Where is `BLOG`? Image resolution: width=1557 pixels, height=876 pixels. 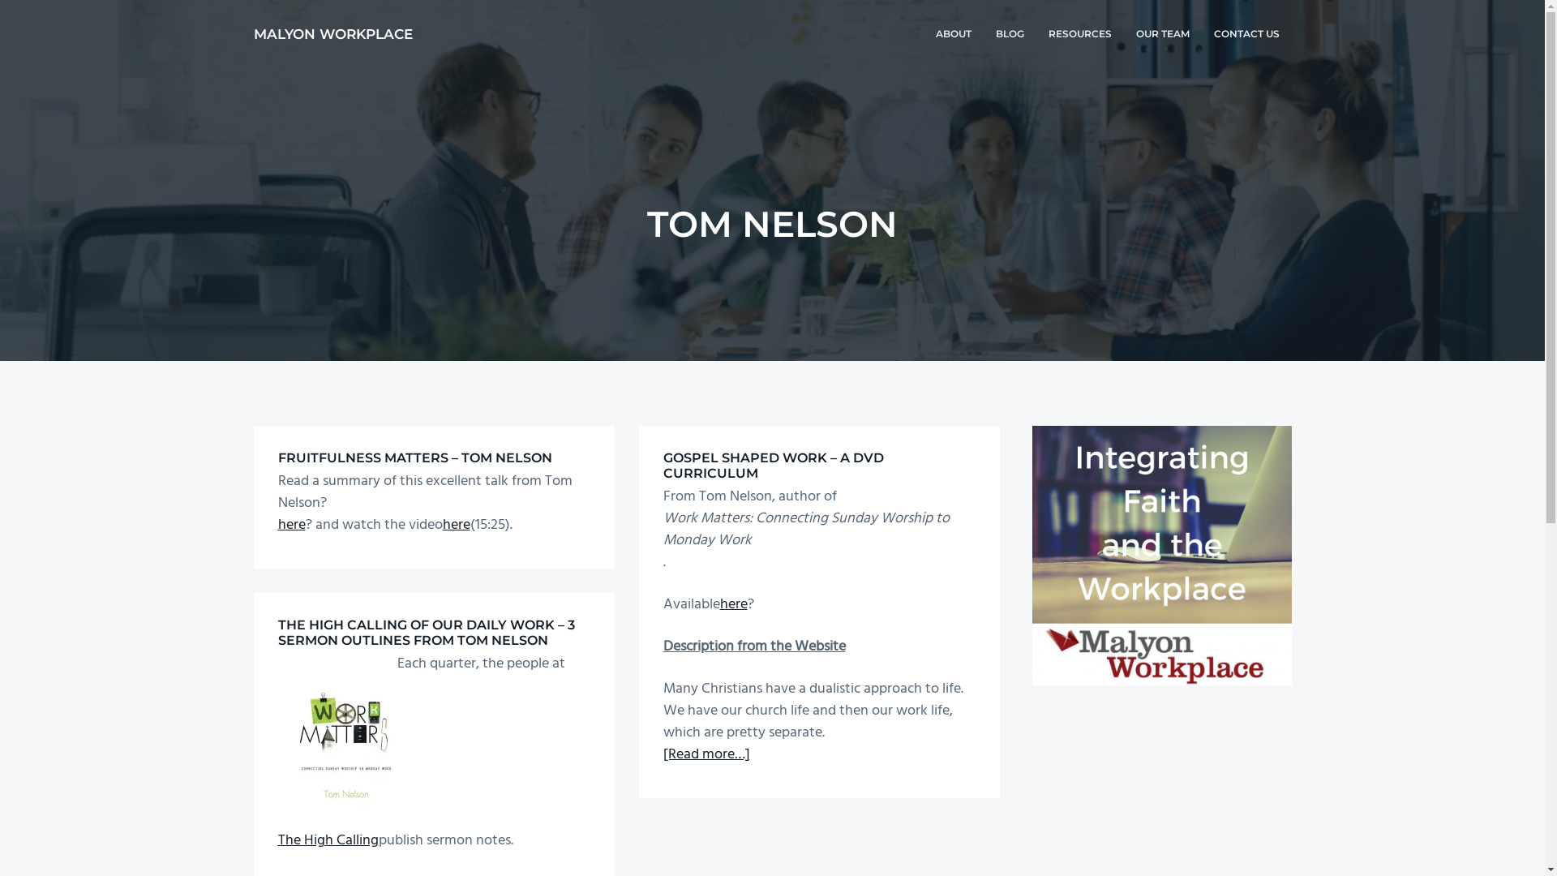 BLOG is located at coordinates (1009, 34).